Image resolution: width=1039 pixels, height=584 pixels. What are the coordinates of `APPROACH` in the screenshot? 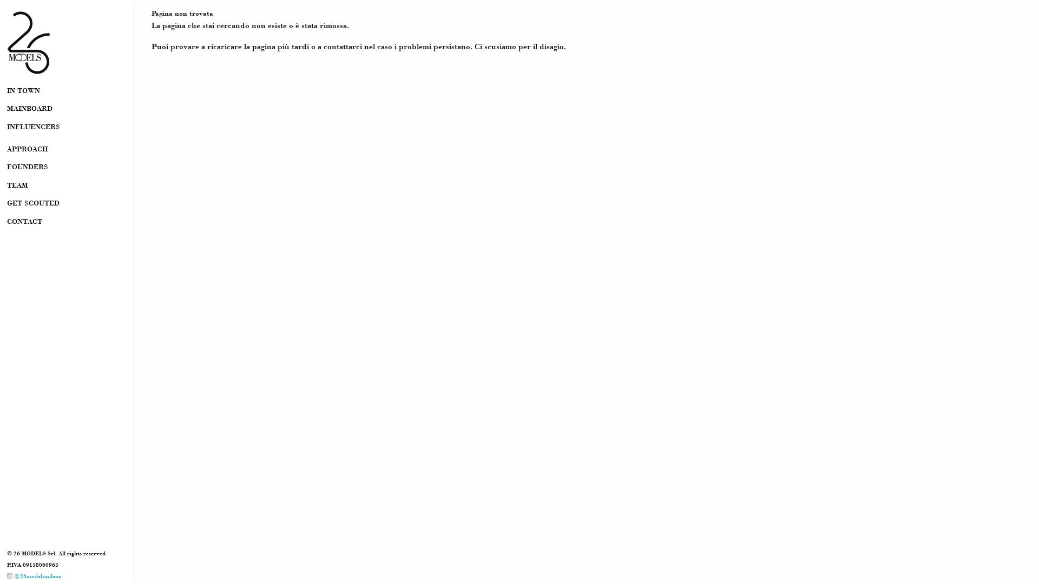 It's located at (68, 149).